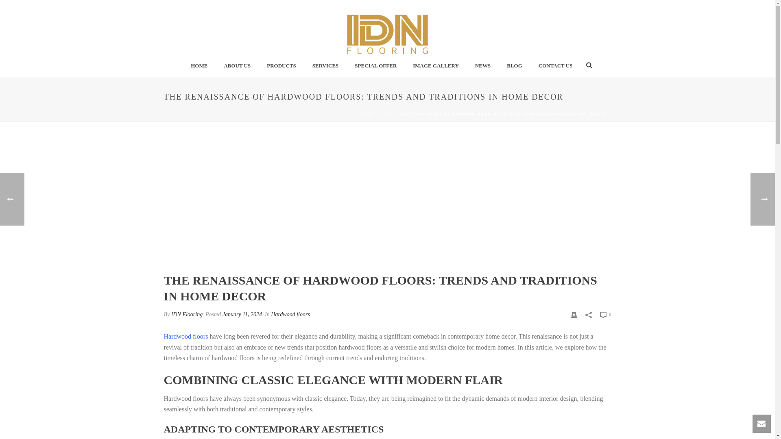 The width and height of the screenshot is (781, 439). I want to click on NEWS, so click(483, 66).